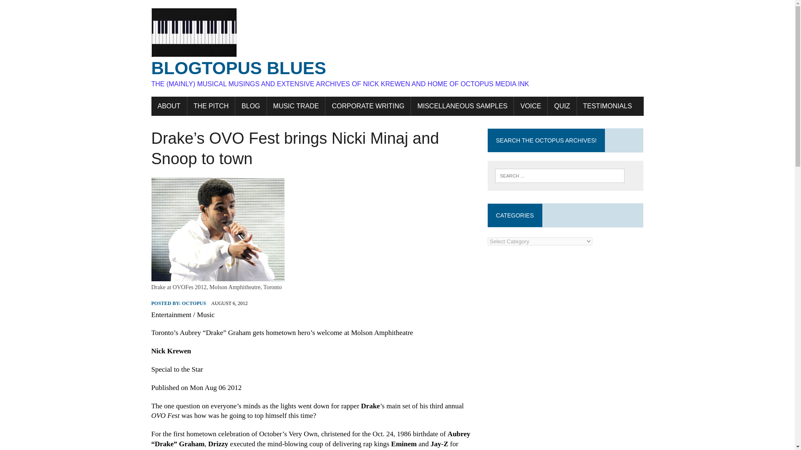 This screenshot has width=801, height=450. Describe the element at coordinates (397, 48) in the screenshot. I see `Blogtopus Blues` at that location.